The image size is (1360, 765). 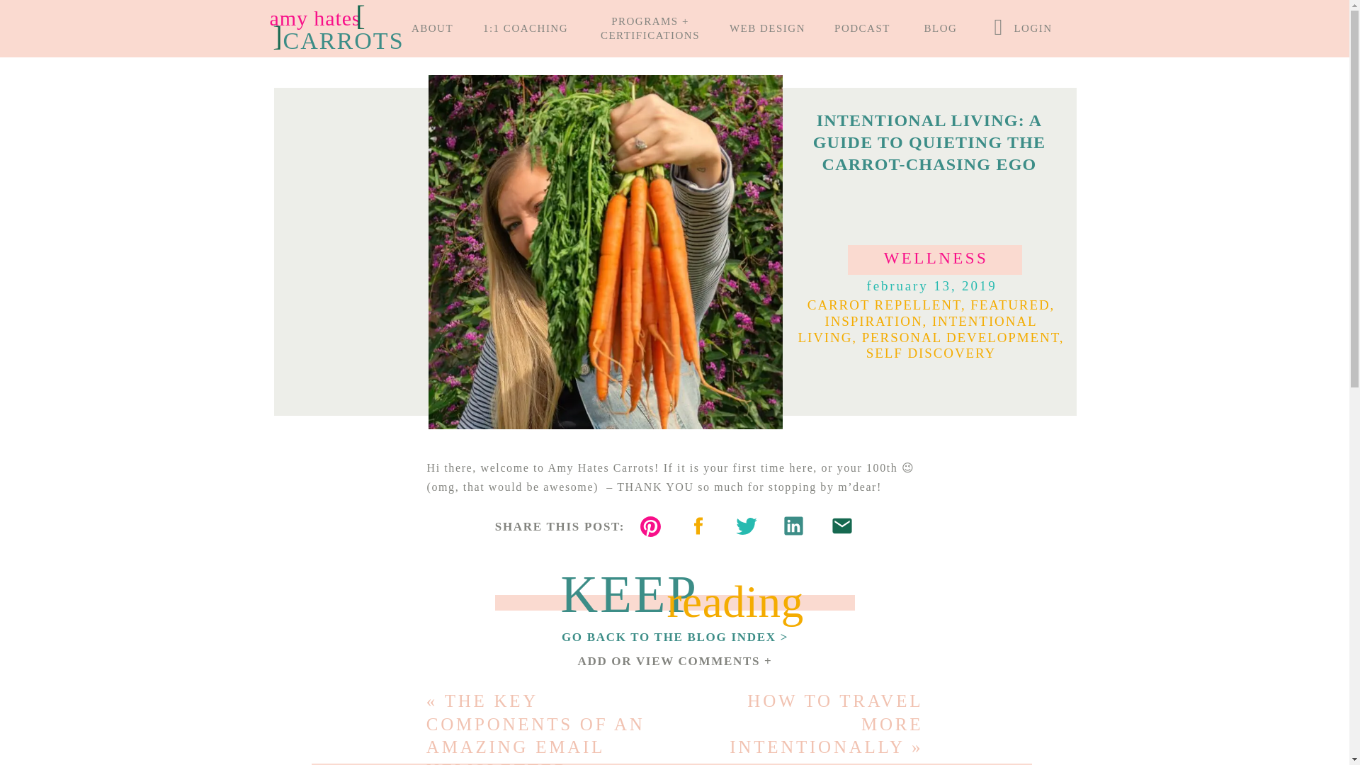 I want to click on FEATURED, so click(x=1010, y=305).